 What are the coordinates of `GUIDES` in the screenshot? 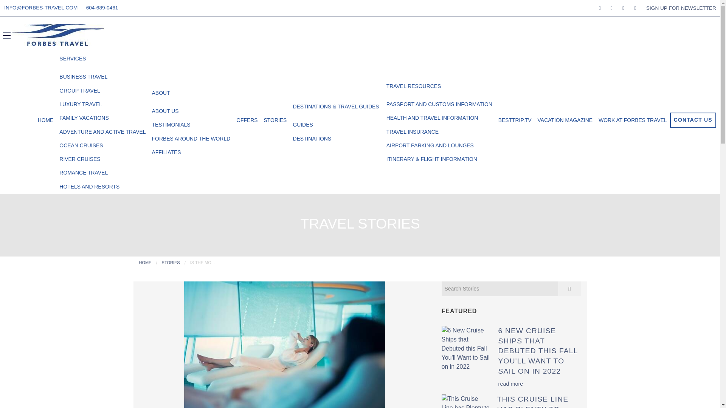 It's located at (337, 125).